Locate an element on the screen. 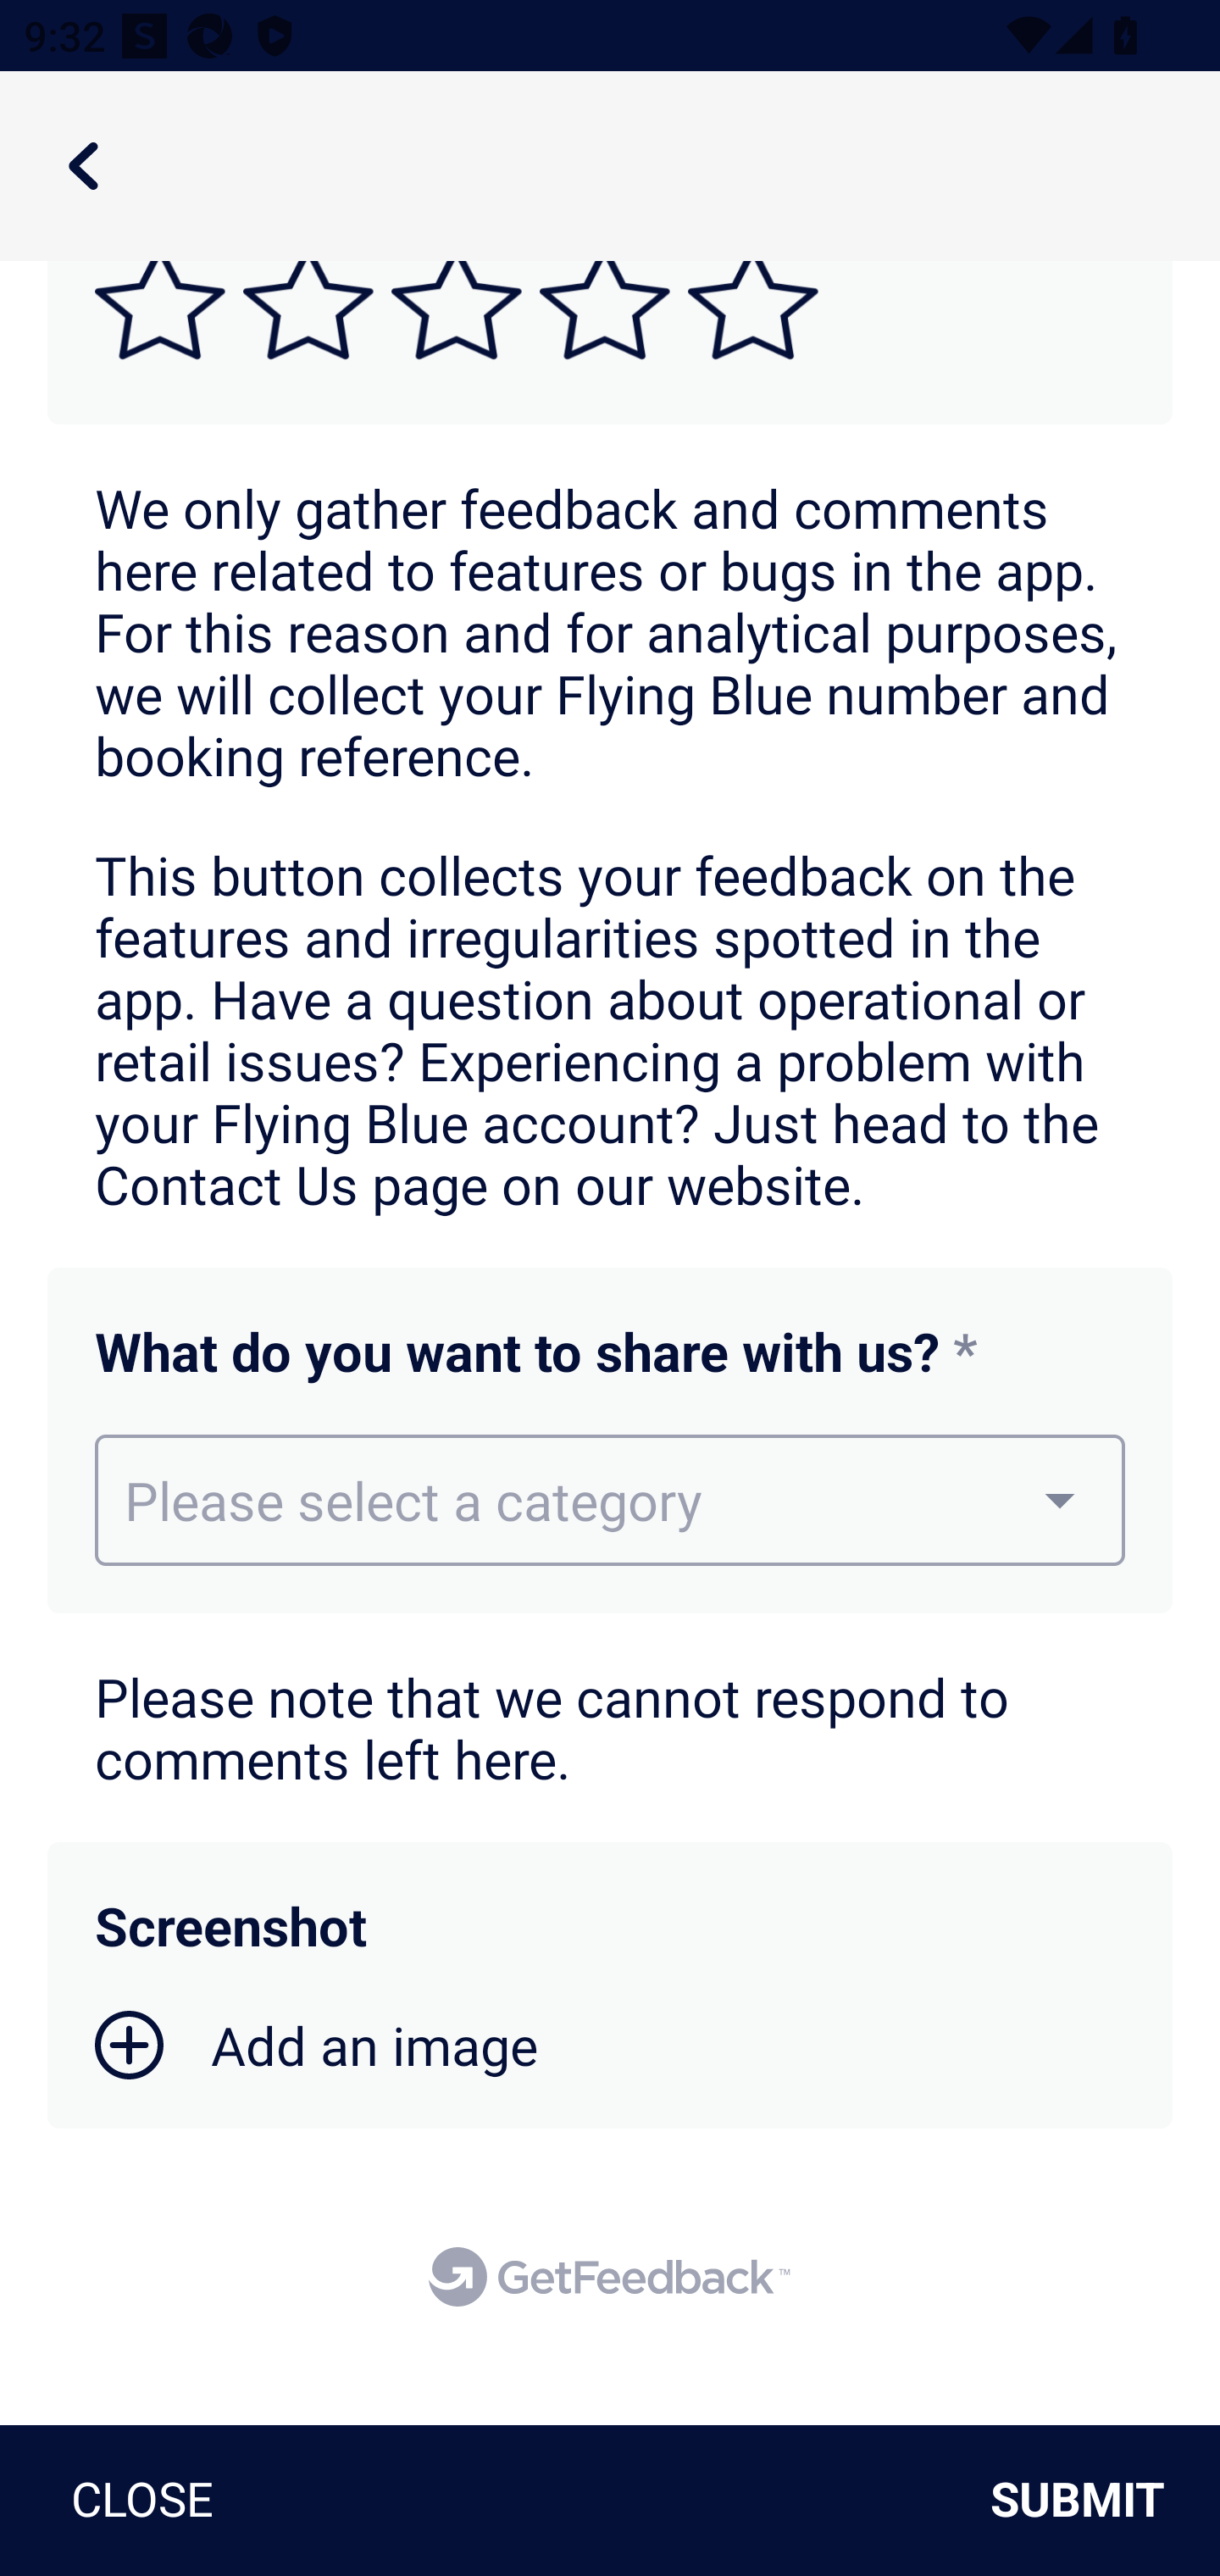 The width and height of the screenshot is (1220, 2576). SUBMIT is located at coordinates (1090, 2500).